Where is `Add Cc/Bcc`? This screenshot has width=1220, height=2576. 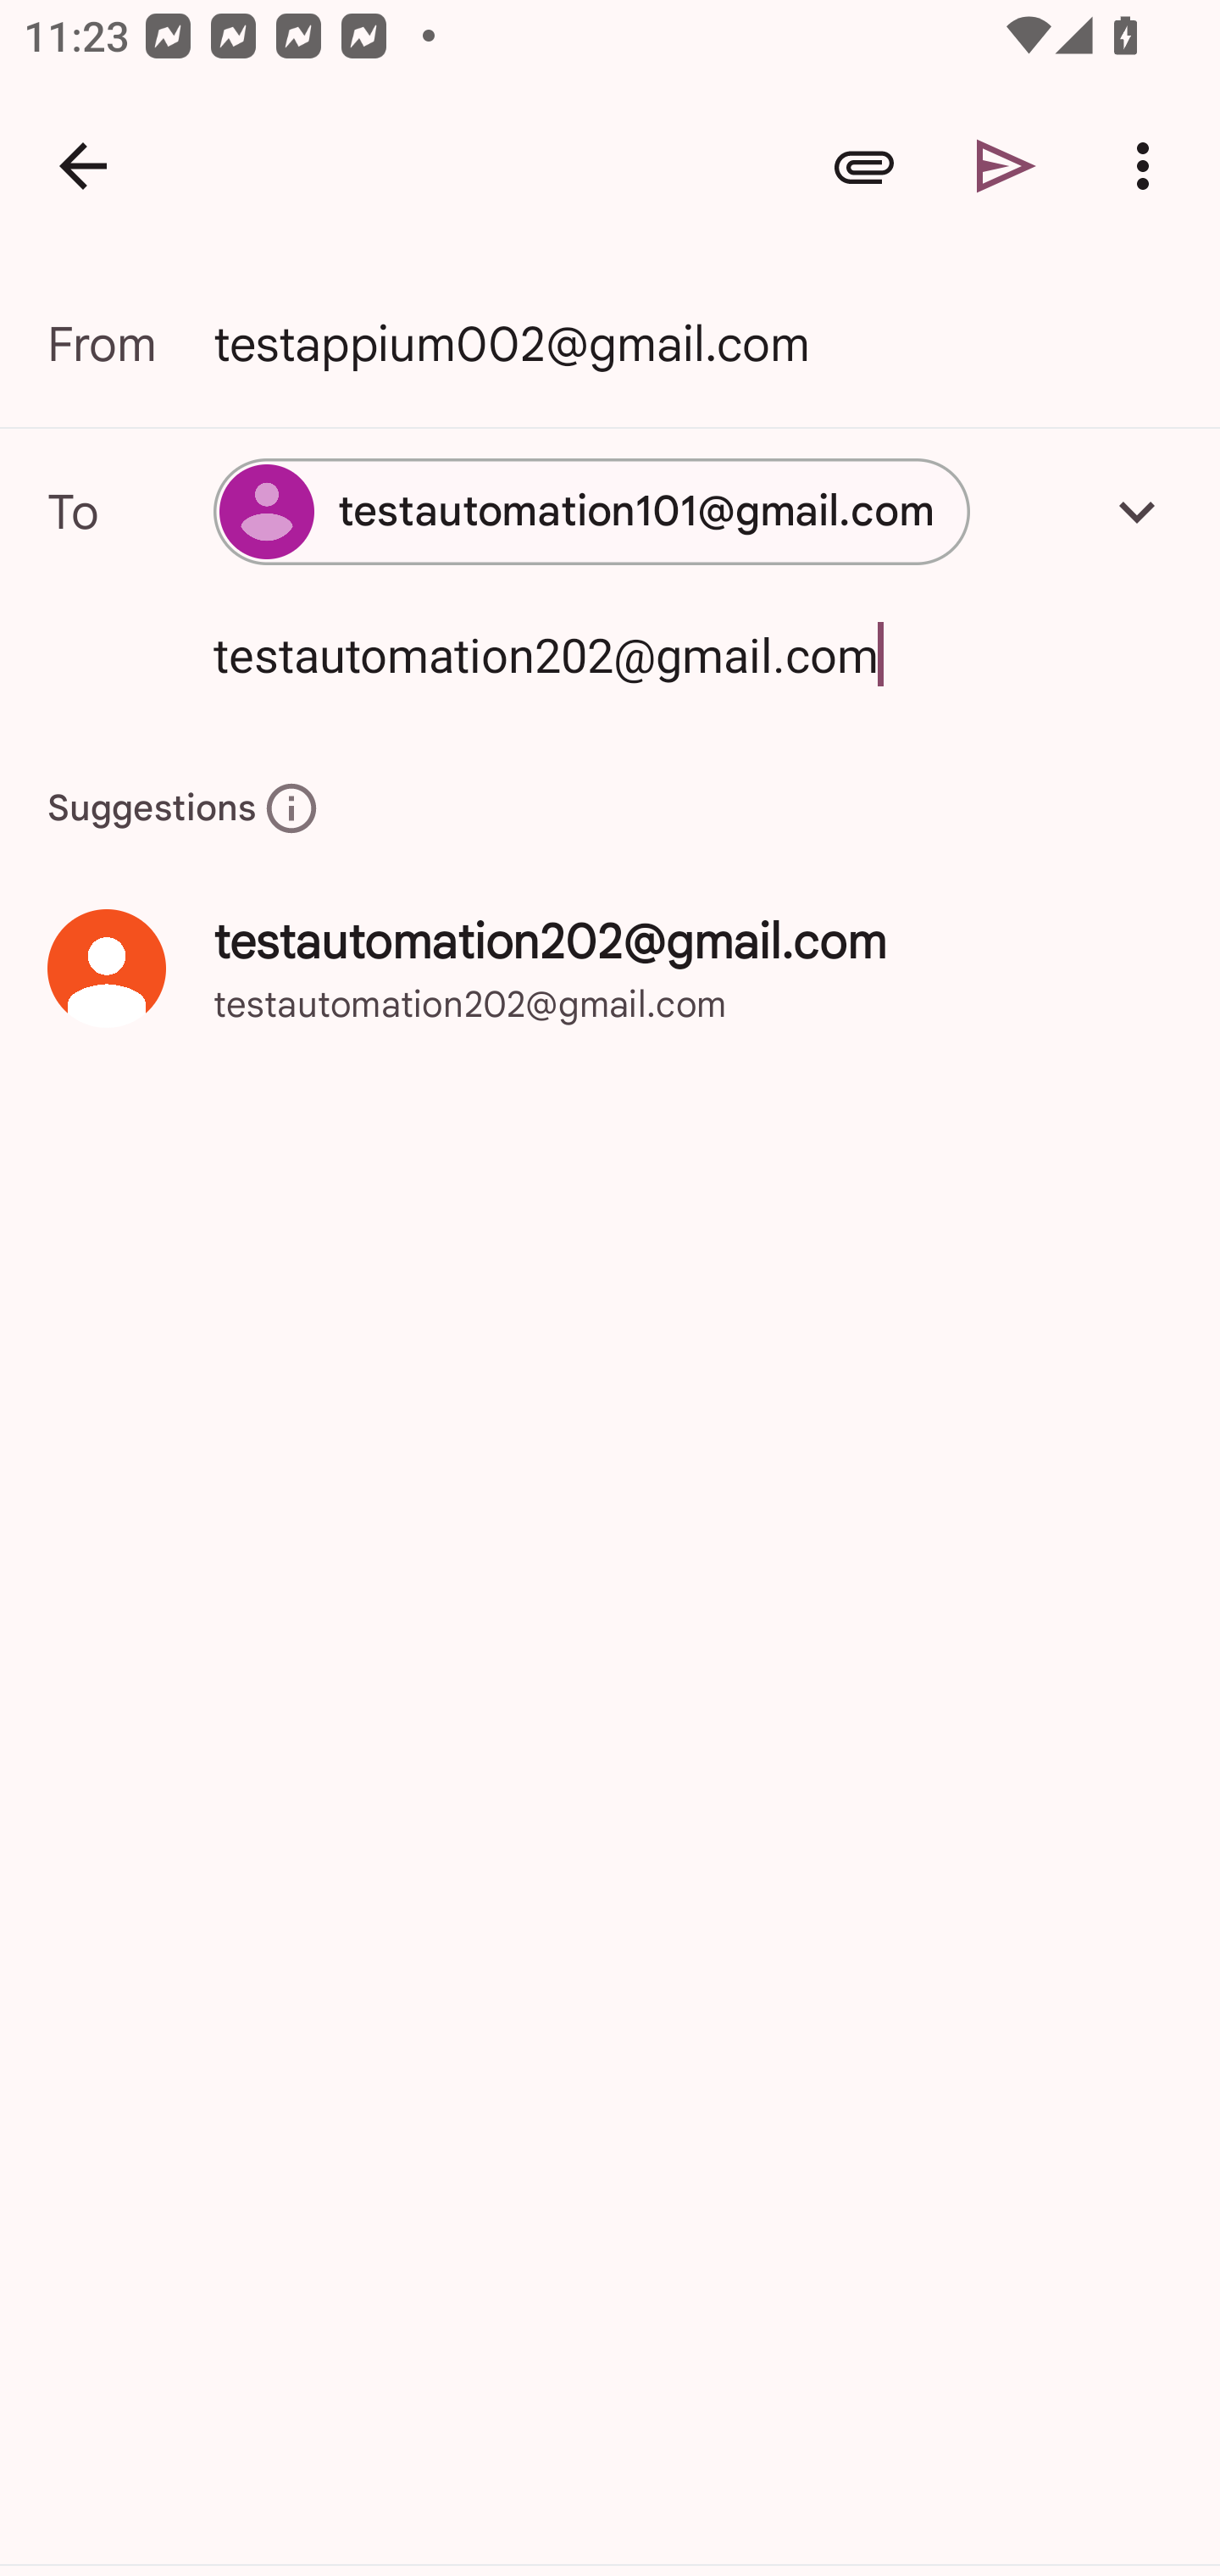
Add Cc/Bcc is located at coordinates (1137, 511).